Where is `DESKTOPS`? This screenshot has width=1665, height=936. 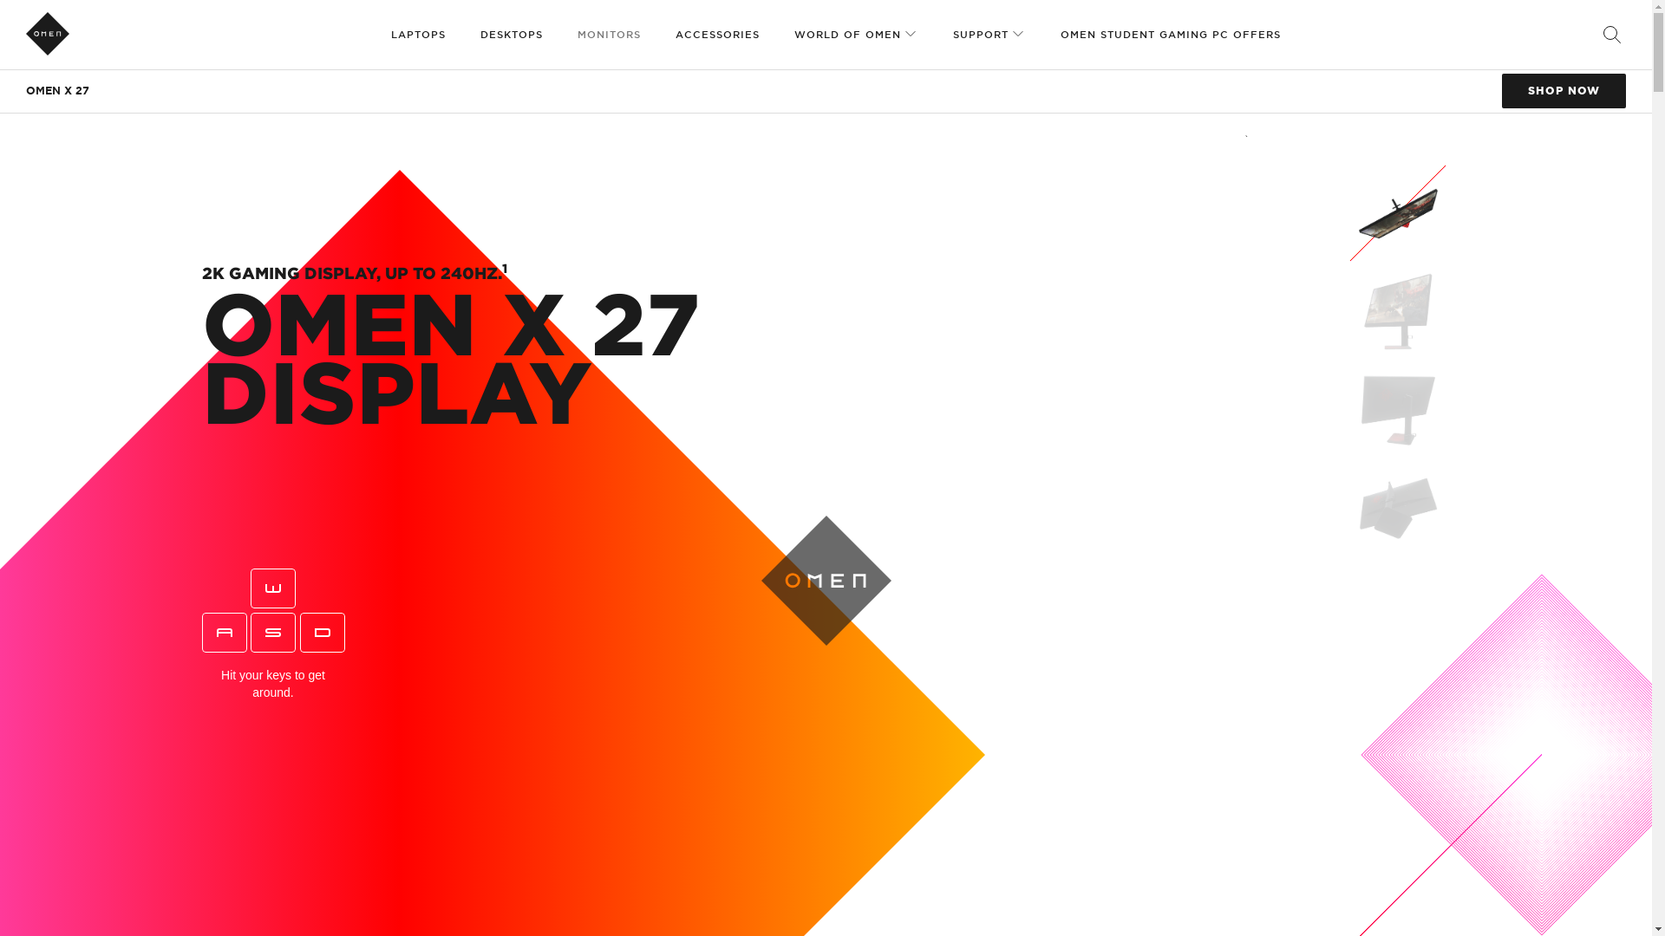 DESKTOPS is located at coordinates (512, 35).